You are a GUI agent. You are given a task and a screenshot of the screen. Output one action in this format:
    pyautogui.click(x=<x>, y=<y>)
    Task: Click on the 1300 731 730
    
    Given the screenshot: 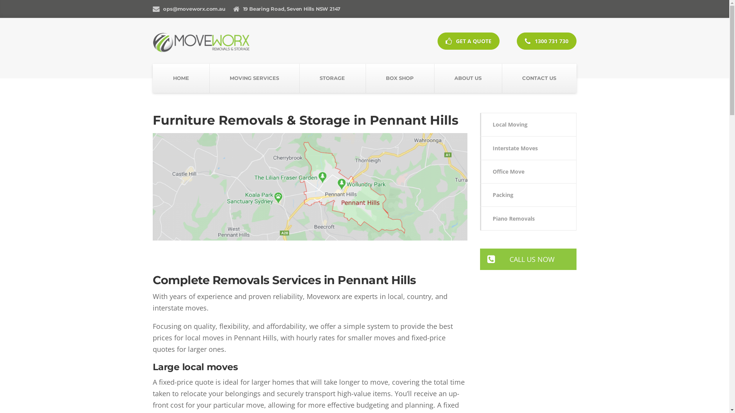 What is the action you would take?
    pyautogui.click(x=547, y=41)
    